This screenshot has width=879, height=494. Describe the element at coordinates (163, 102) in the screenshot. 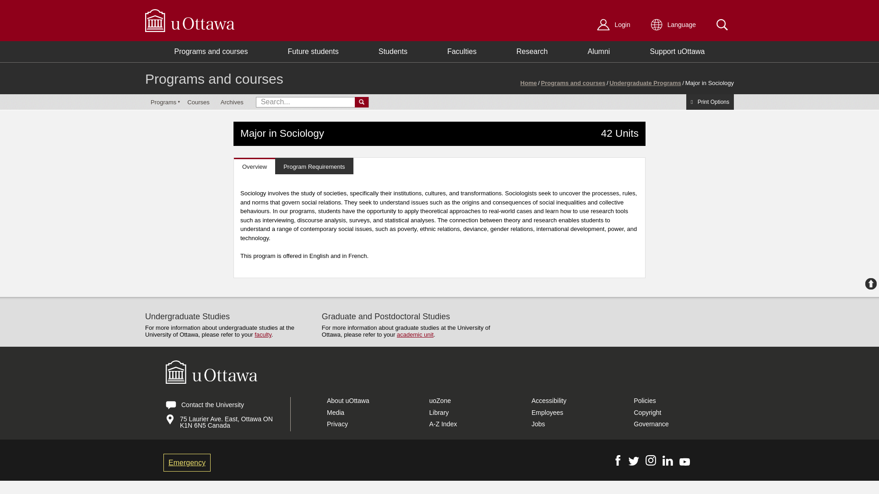

I see `Programs` at that location.